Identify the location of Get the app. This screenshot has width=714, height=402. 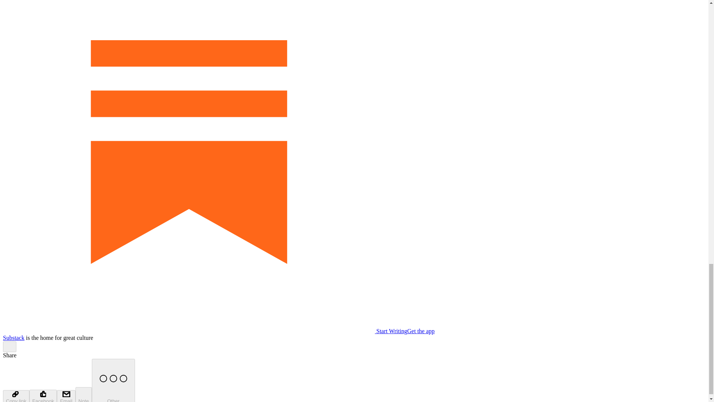
(421, 331).